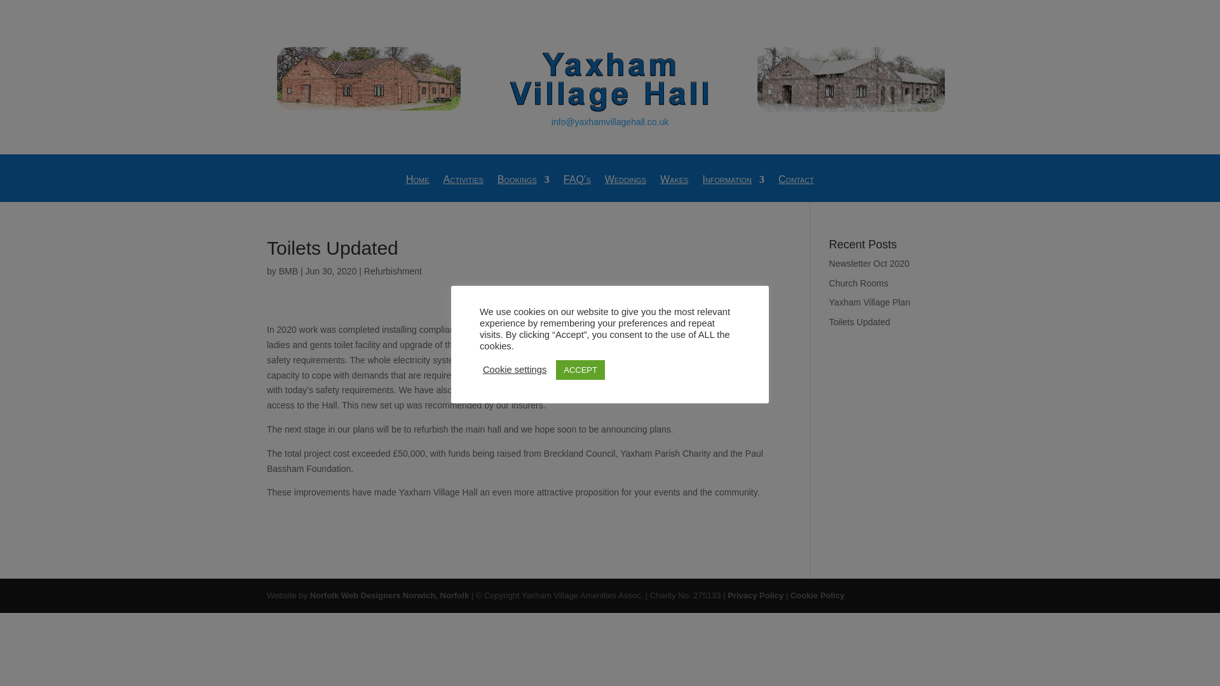  Describe the element at coordinates (733, 189) in the screenshot. I see `Information` at that location.